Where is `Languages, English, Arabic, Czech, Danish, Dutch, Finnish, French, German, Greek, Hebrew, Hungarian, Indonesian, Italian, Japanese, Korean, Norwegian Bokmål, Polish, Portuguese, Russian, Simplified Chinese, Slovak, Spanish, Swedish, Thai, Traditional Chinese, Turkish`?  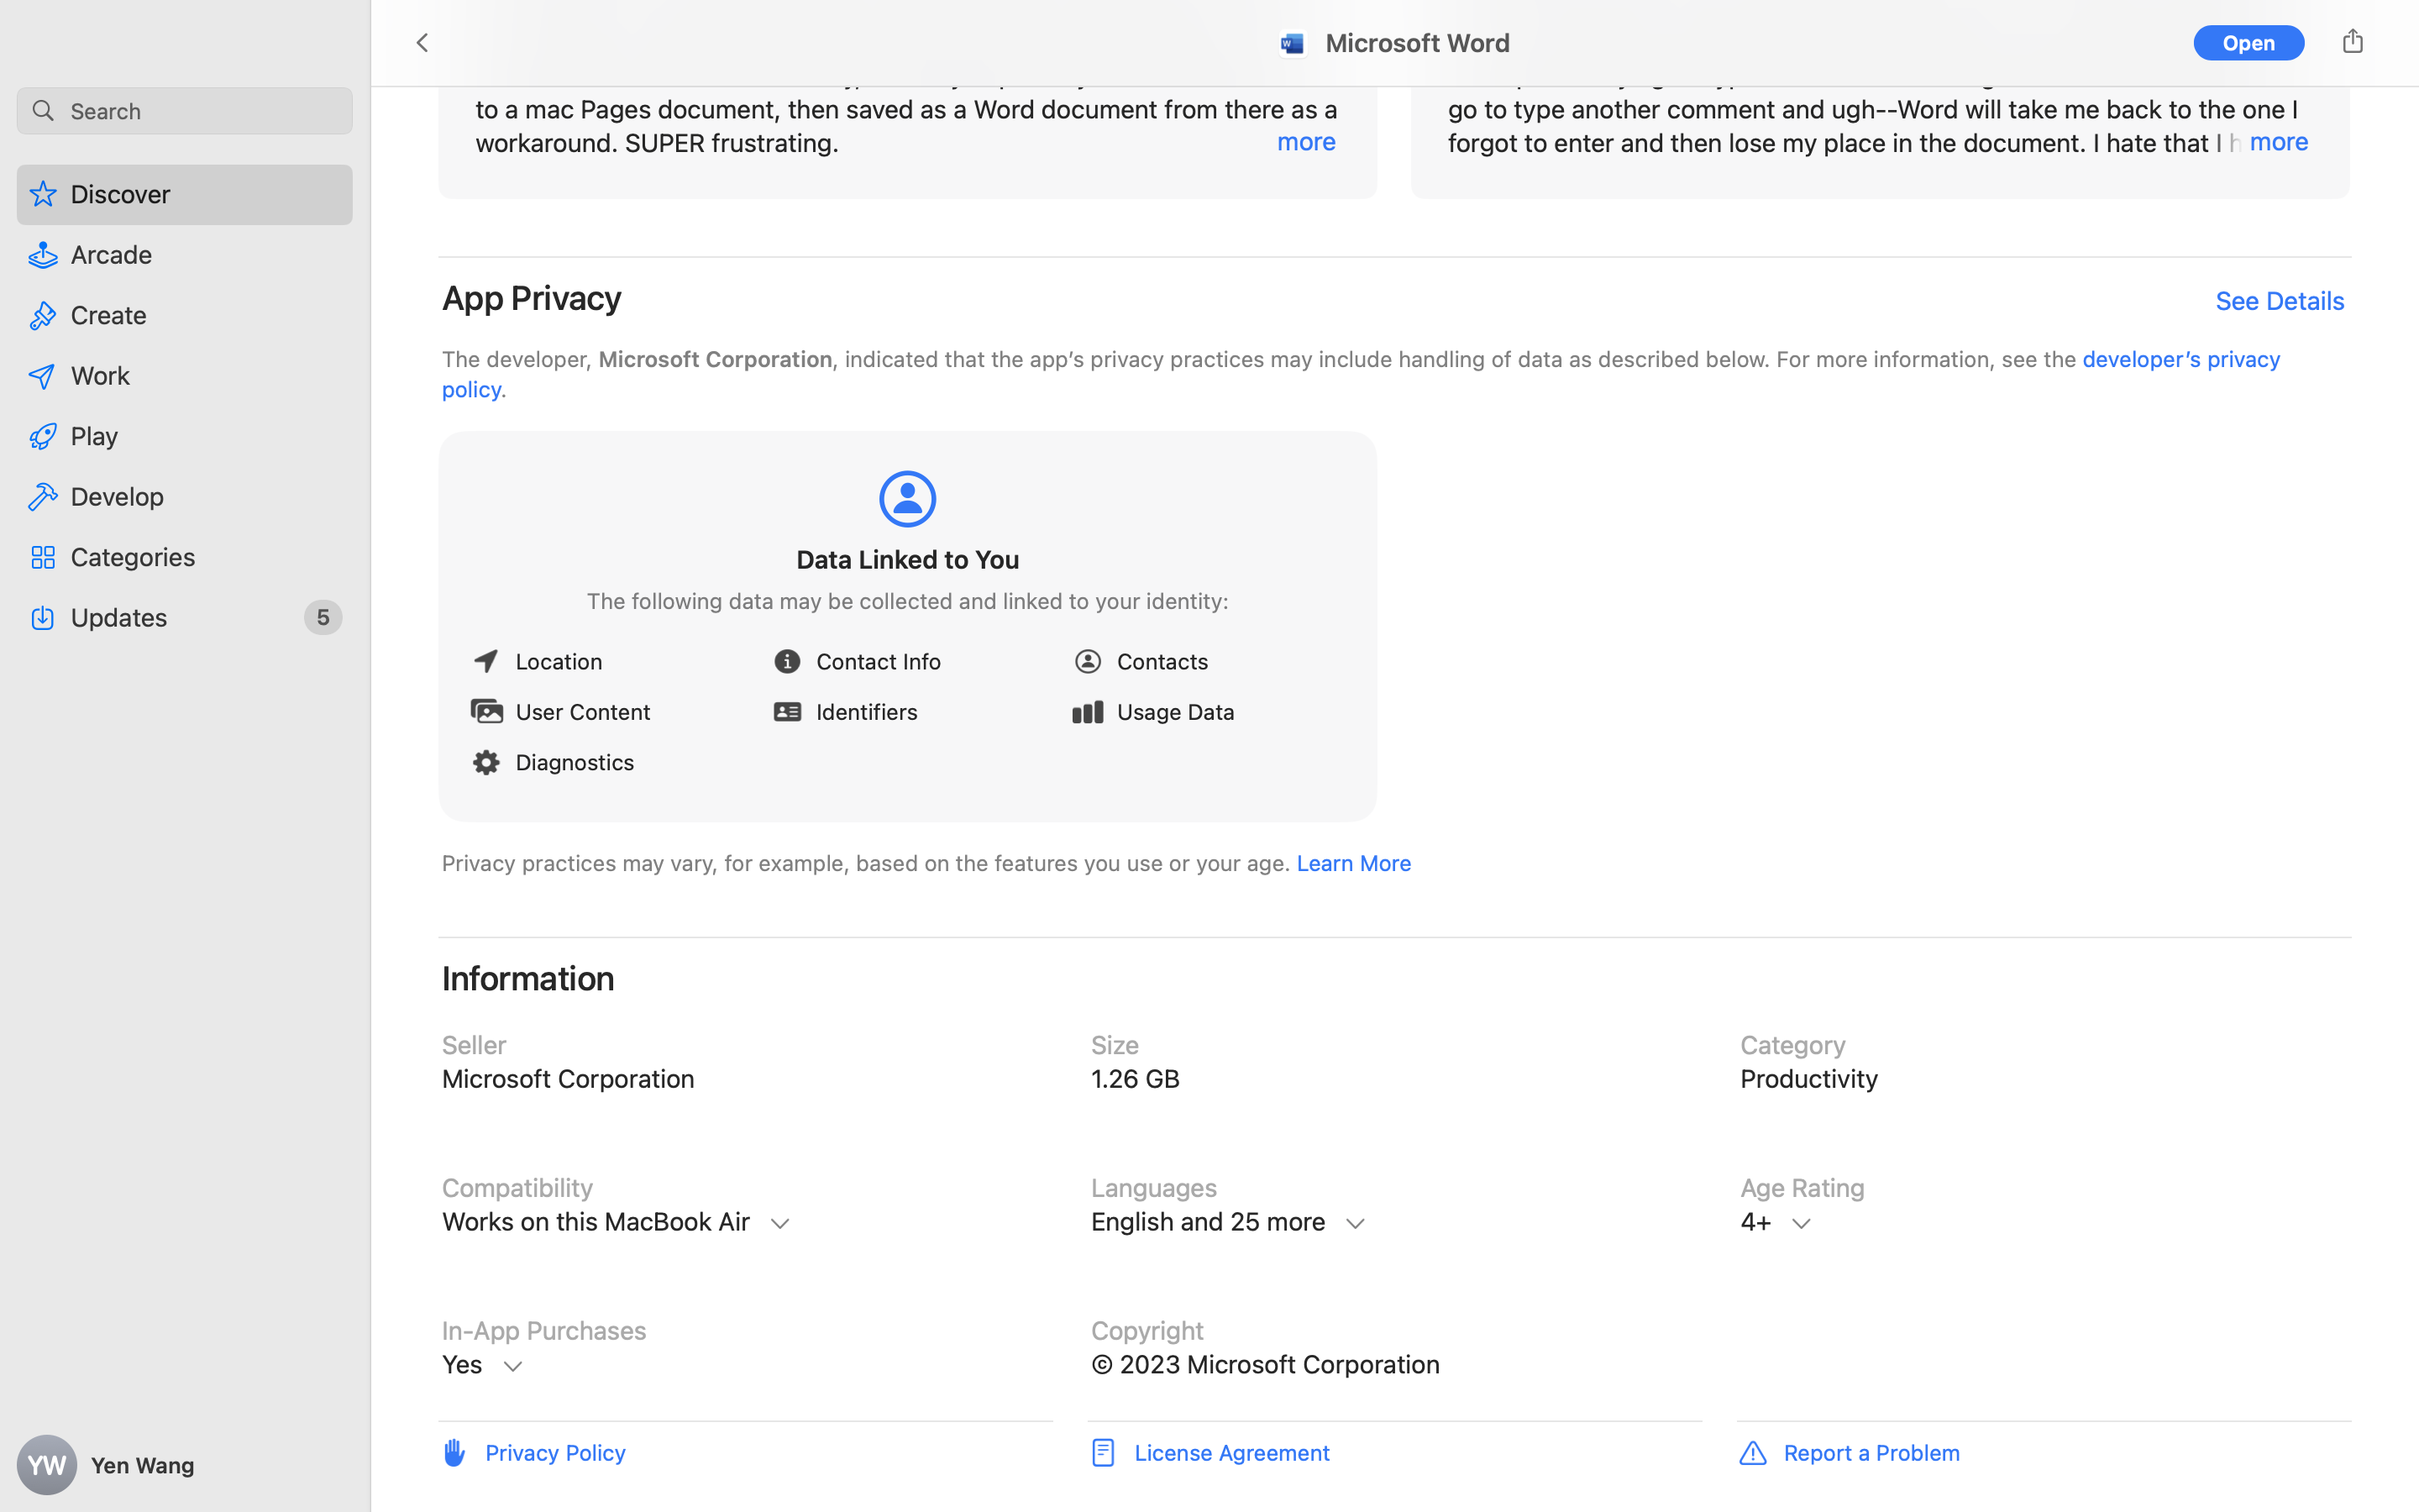
Languages, English, Arabic, Czech, Danish, Dutch, Finnish, French, German, Greek, Hebrew, Hungarian, Indonesian, Italian, Japanese, Korean, Norwegian Bokmål, Polish, Portuguese, Russian, Simplified Chinese, Slovak, Spanish, Swedish, Thai, Traditional Chinese, Turkish is located at coordinates (1394, 1222).